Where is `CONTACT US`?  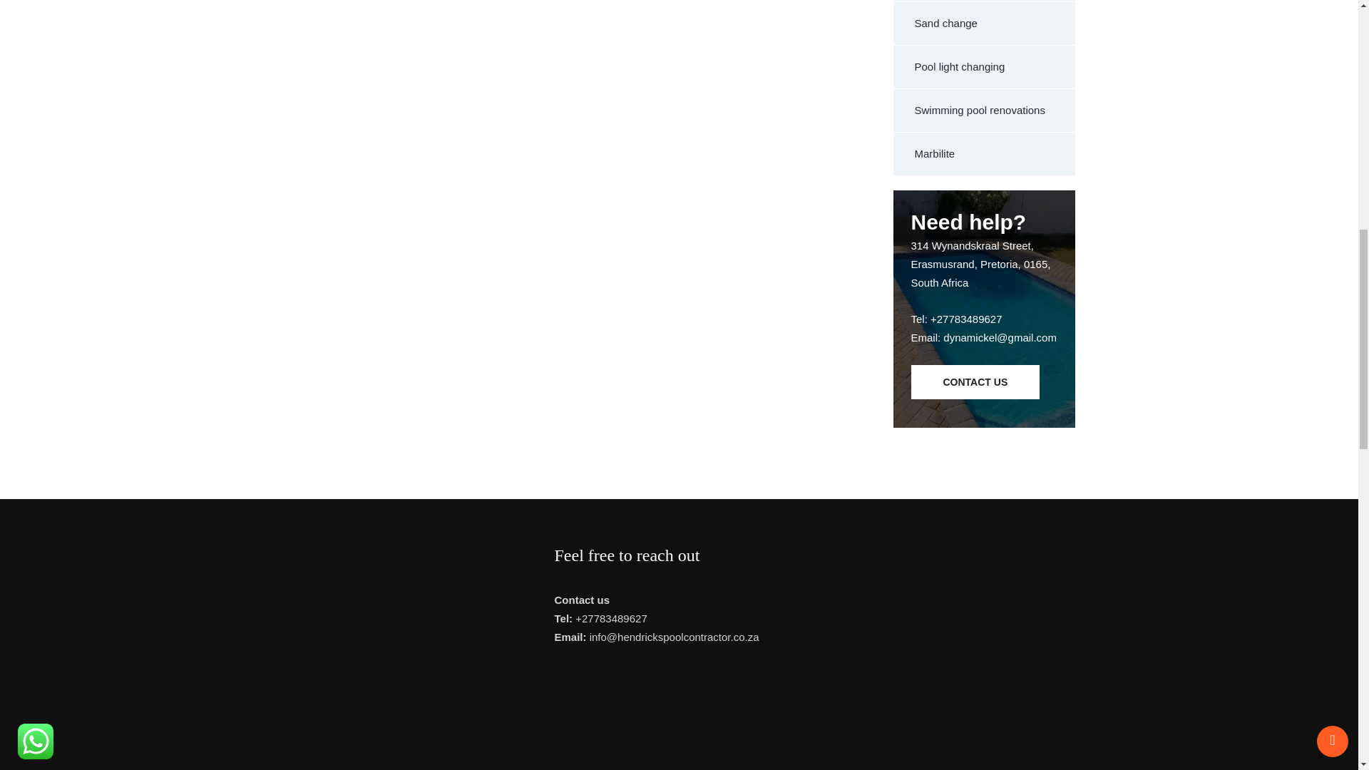
CONTACT US is located at coordinates (975, 382).